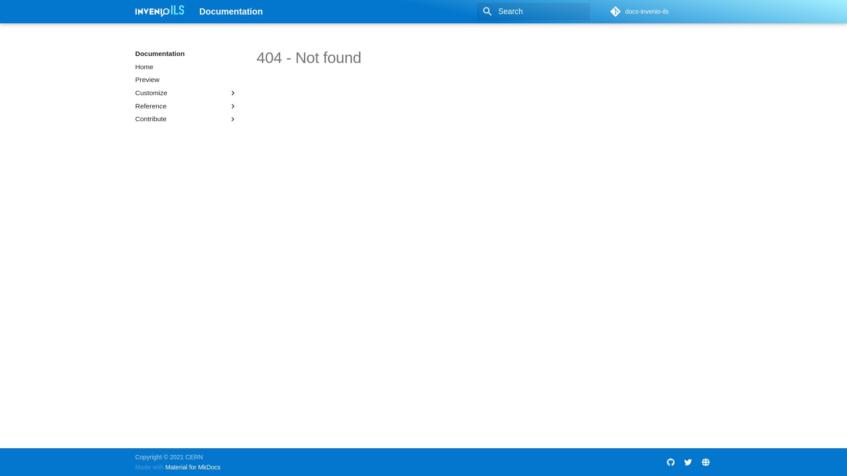 This screenshot has width=847, height=476. Describe the element at coordinates (186, 67) in the screenshot. I see `Home` at that location.